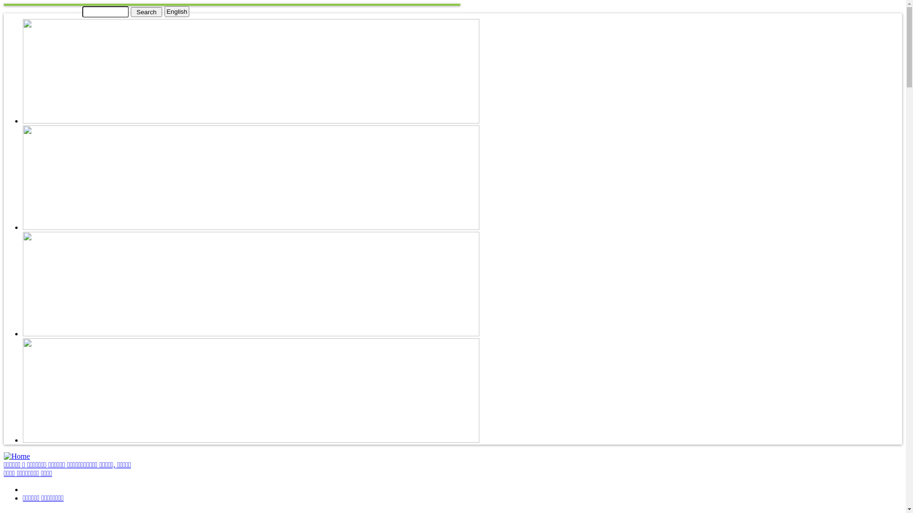 The width and height of the screenshot is (913, 513). I want to click on Search, so click(146, 11).